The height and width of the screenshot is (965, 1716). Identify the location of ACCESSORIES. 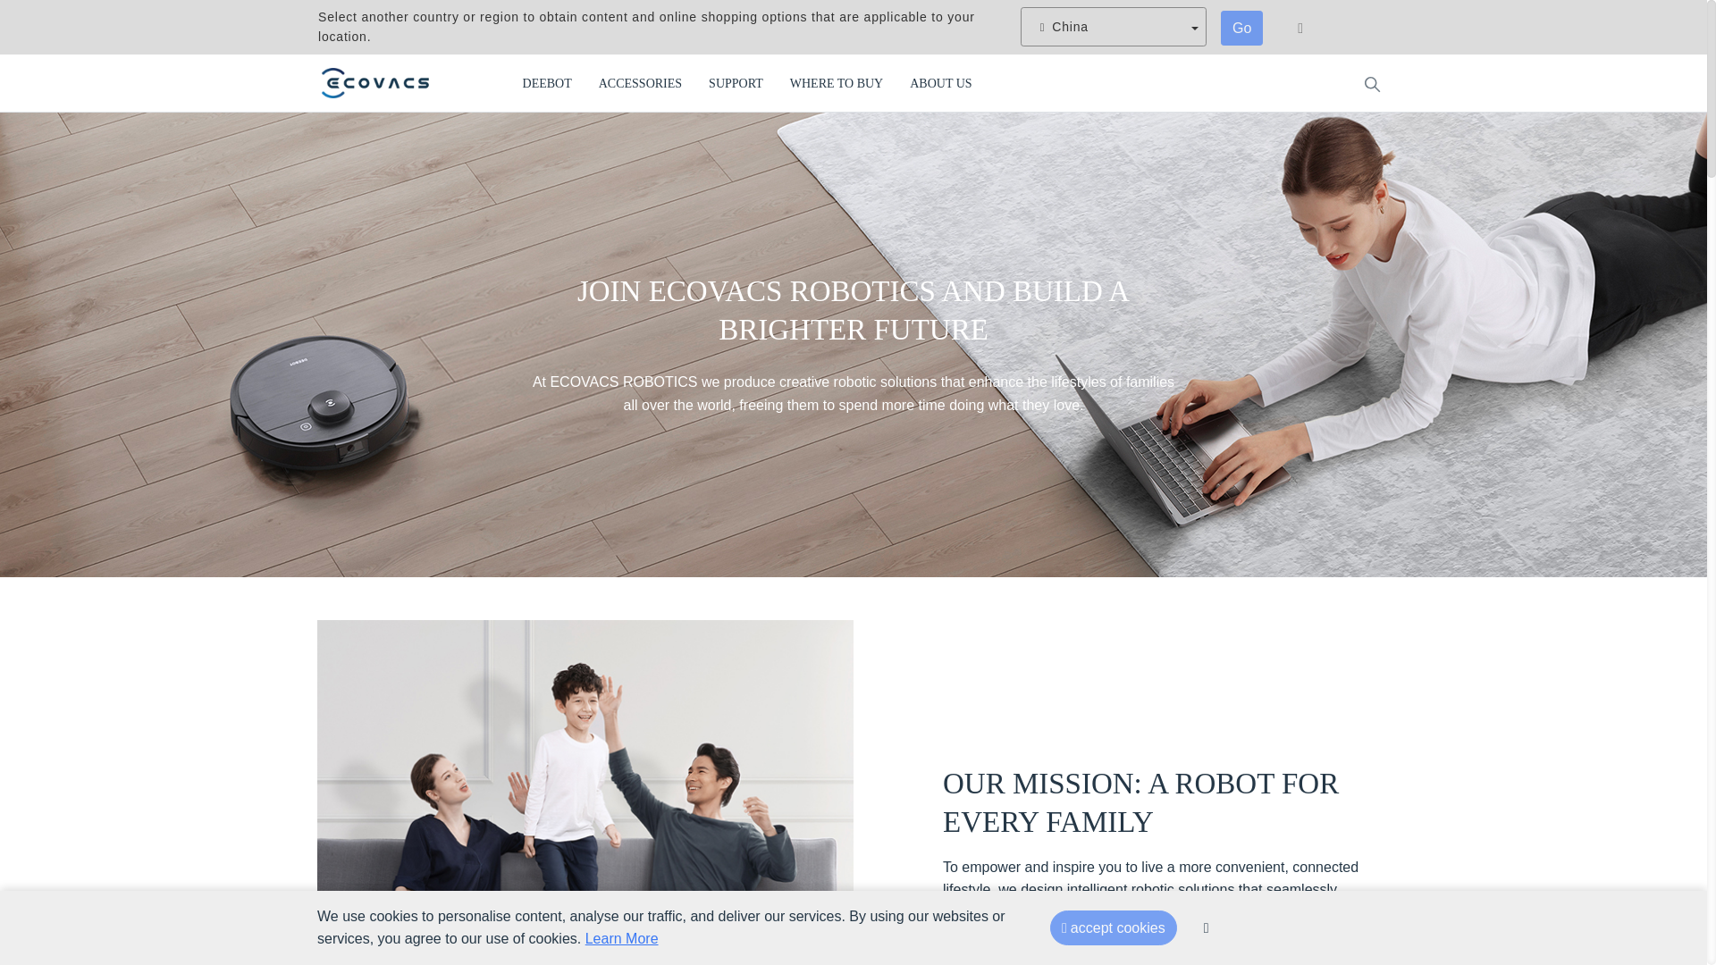
(640, 84).